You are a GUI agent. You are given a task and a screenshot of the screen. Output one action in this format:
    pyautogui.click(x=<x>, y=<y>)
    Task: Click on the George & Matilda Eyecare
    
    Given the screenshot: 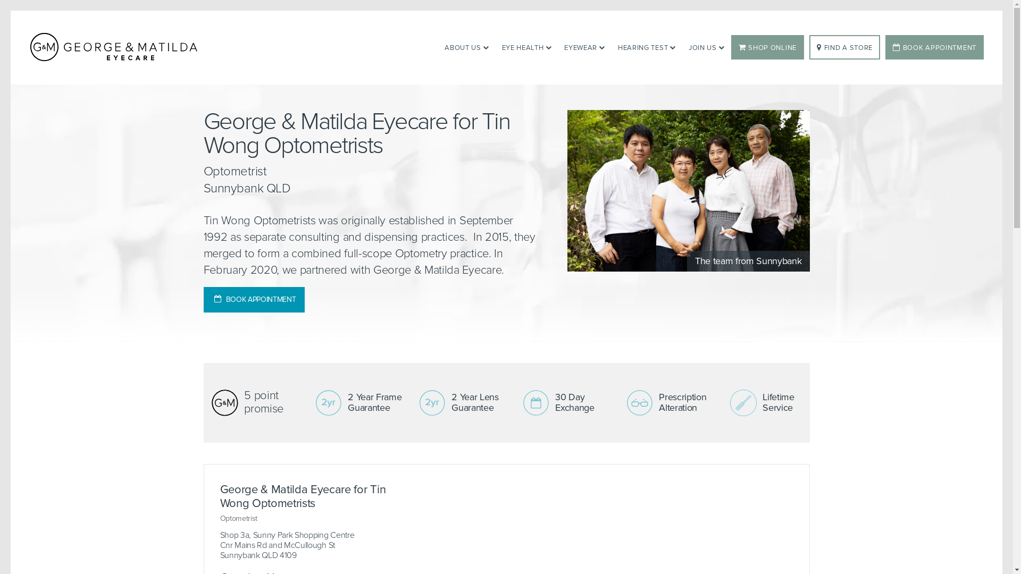 What is the action you would take?
    pyautogui.click(x=115, y=47)
    